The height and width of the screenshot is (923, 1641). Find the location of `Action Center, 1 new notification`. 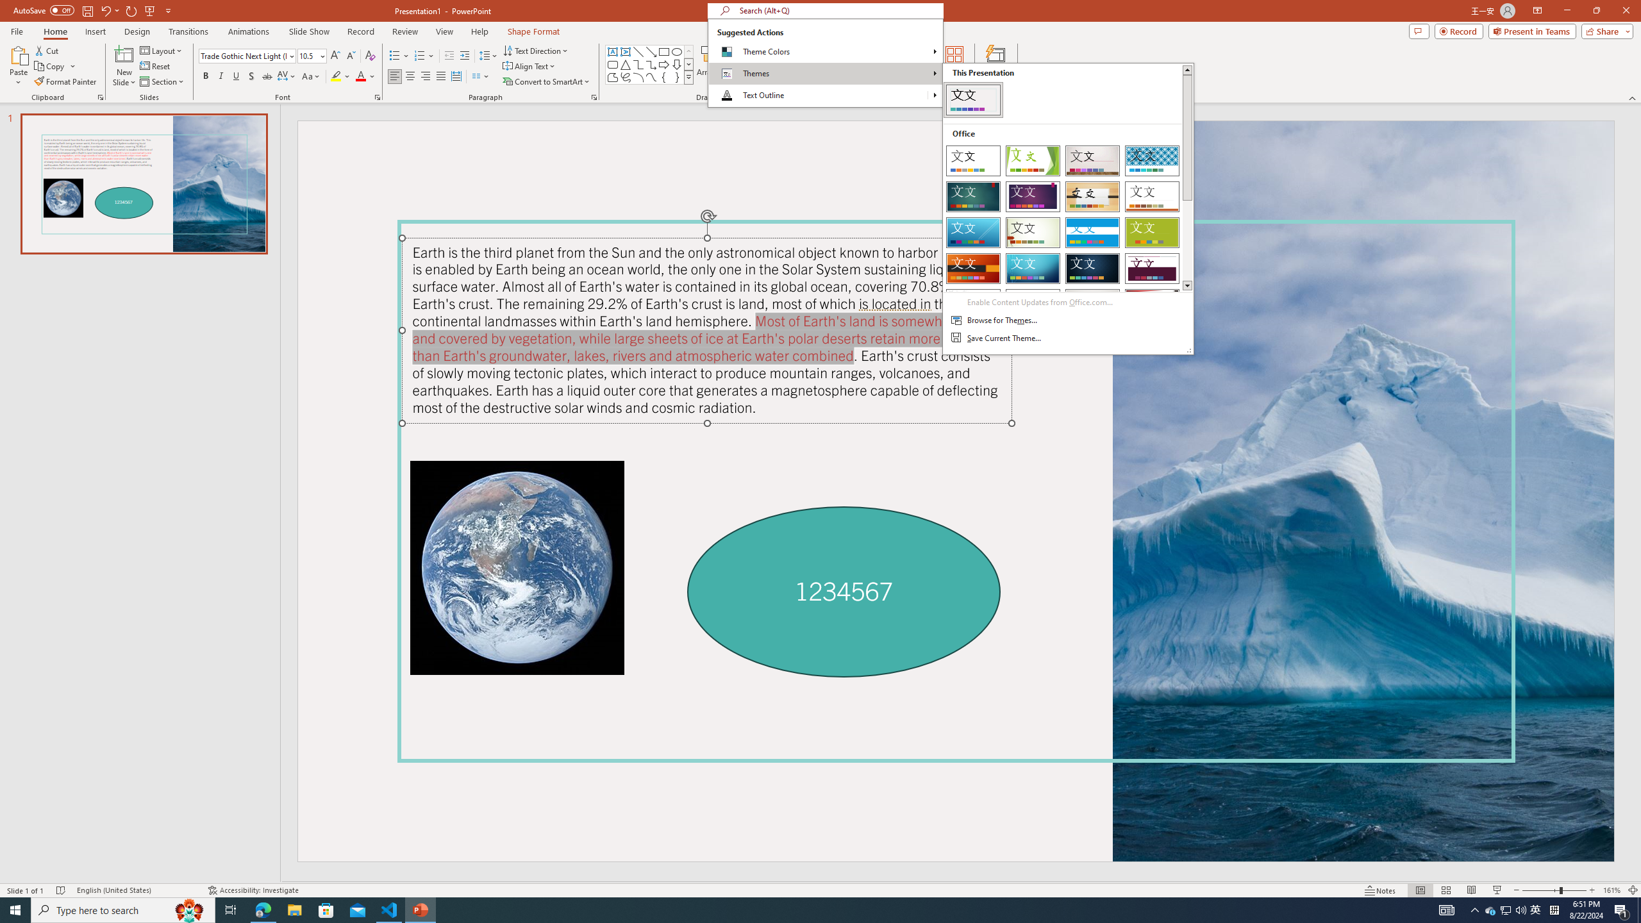

Action Center, 1 new notification is located at coordinates (1622, 910).